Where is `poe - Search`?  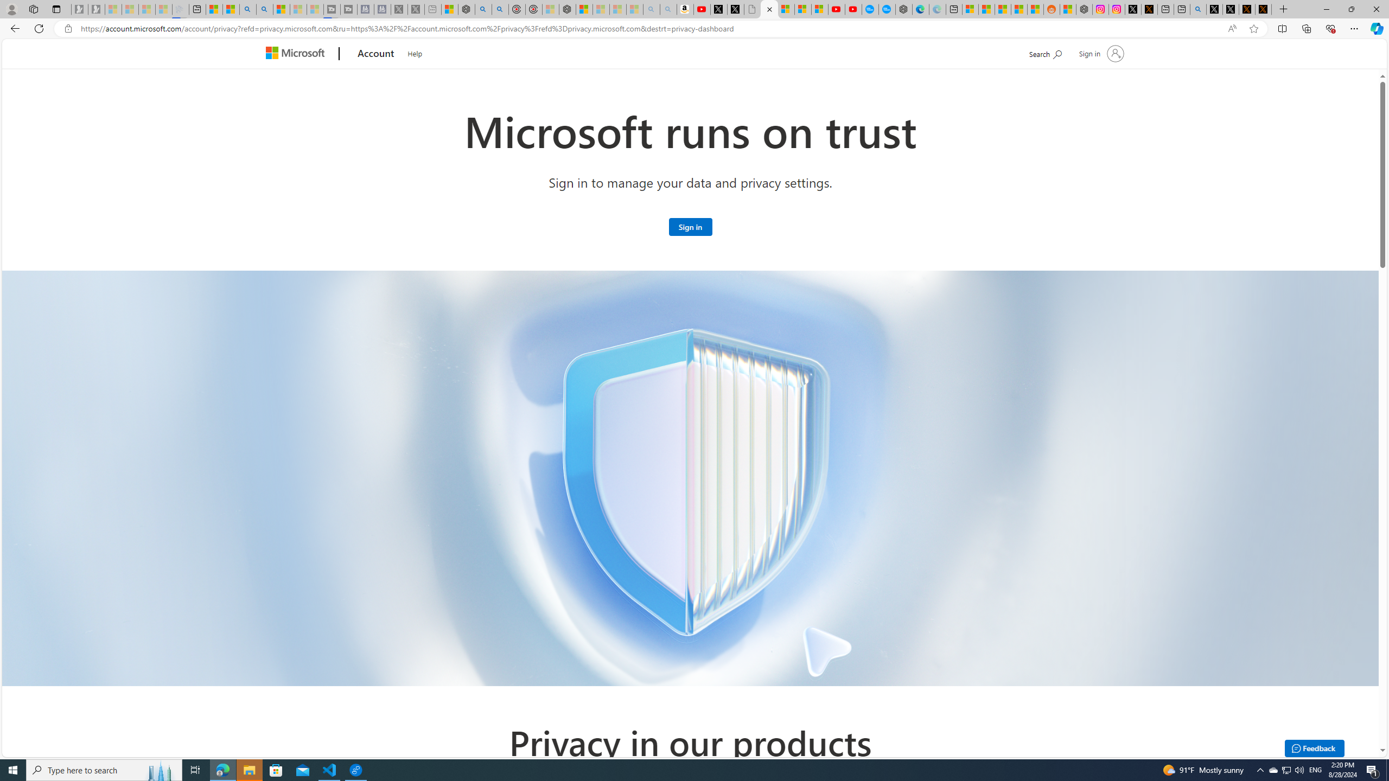 poe - Search is located at coordinates (483, 9).